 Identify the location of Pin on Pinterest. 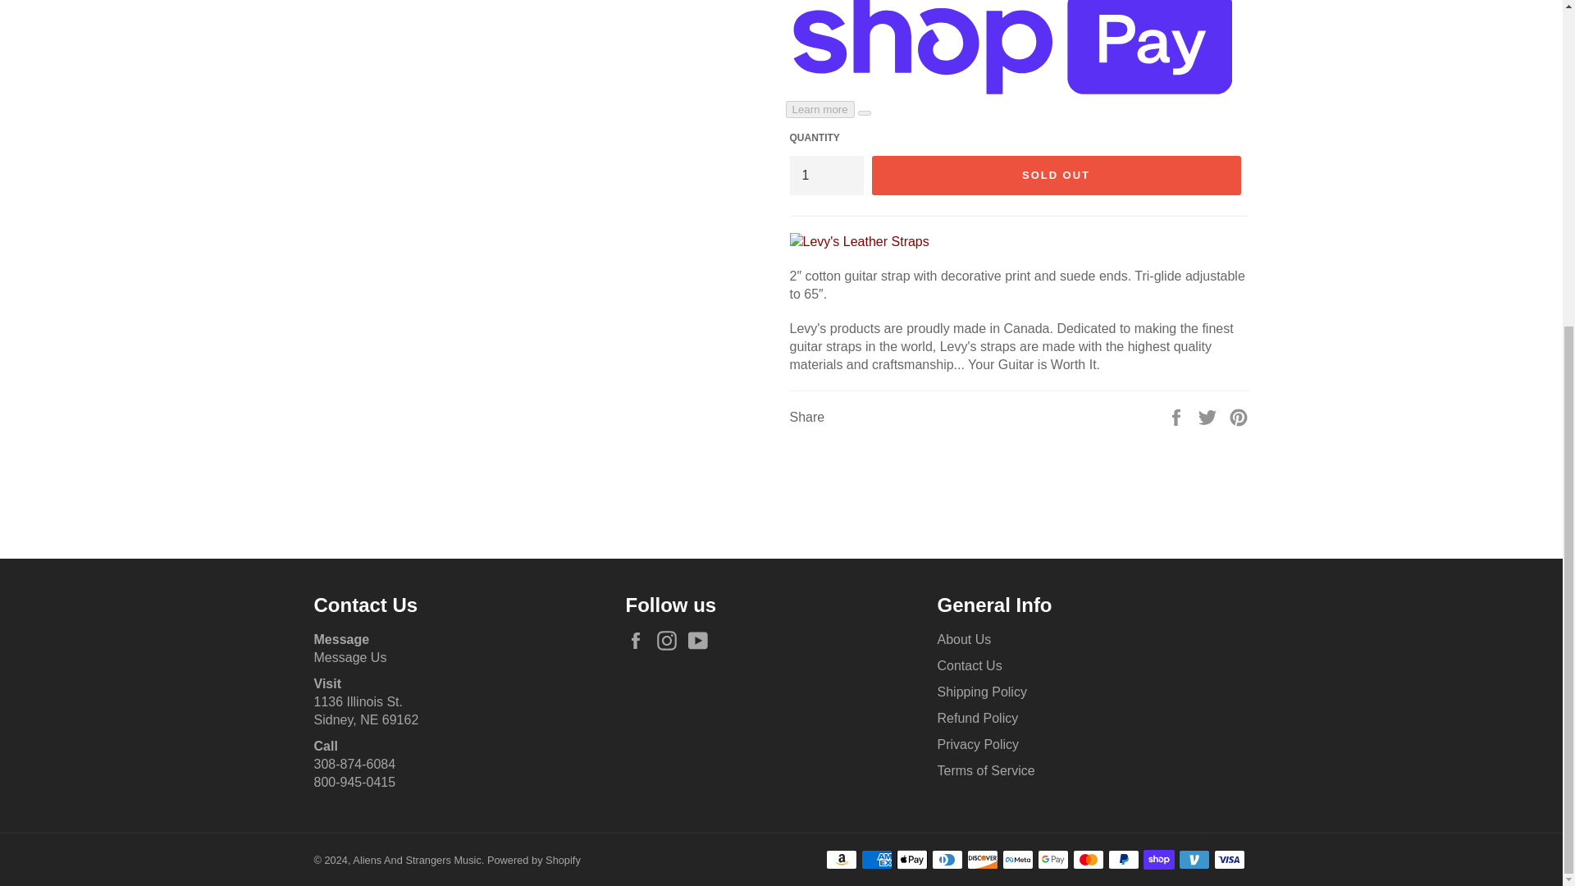
(1239, 416).